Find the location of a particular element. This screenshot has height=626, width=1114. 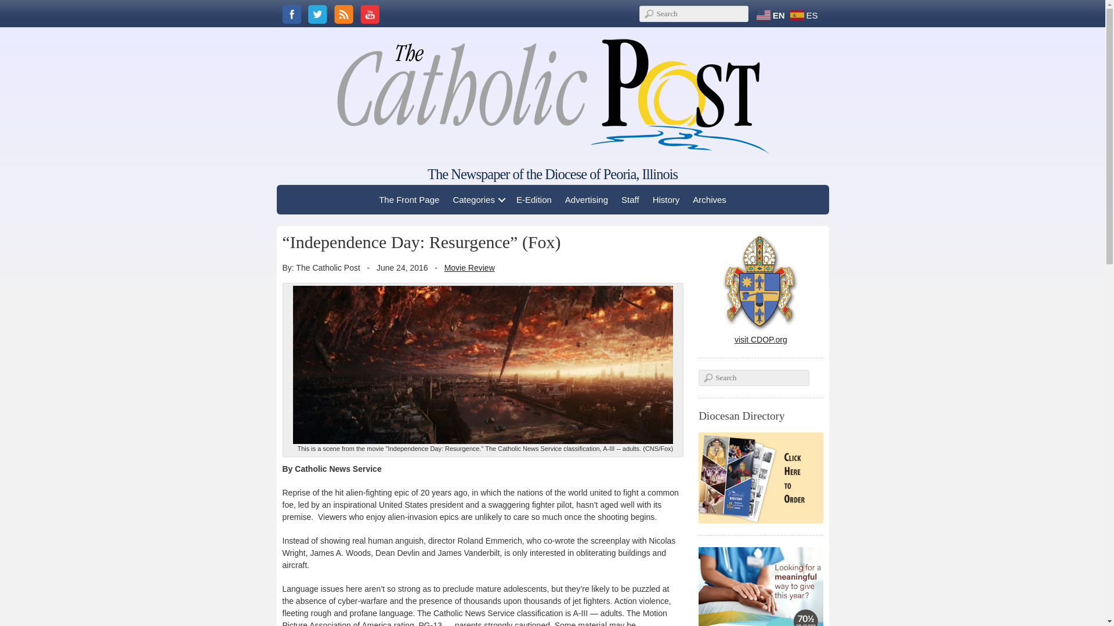

The Newspaper of the Diocese of Peoria, Illinois is located at coordinates (552, 174).